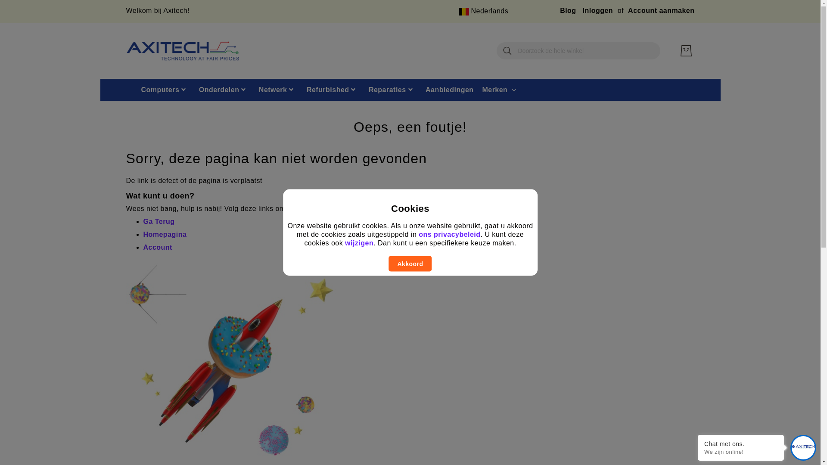  I want to click on ons privacybeleid, so click(450, 234).